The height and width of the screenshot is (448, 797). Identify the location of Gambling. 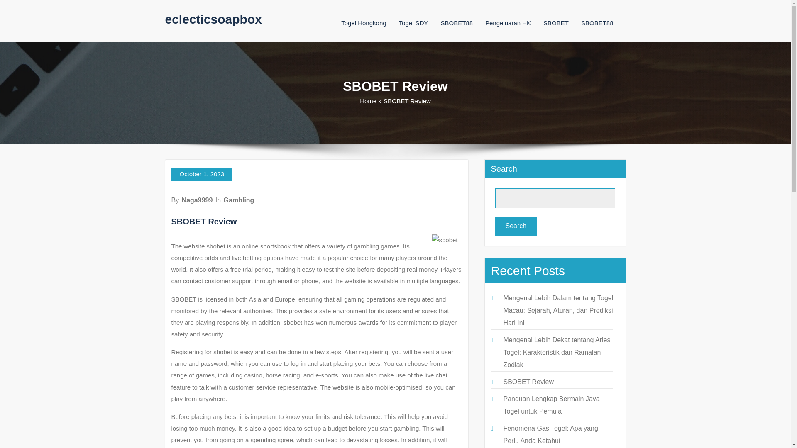
(239, 200).